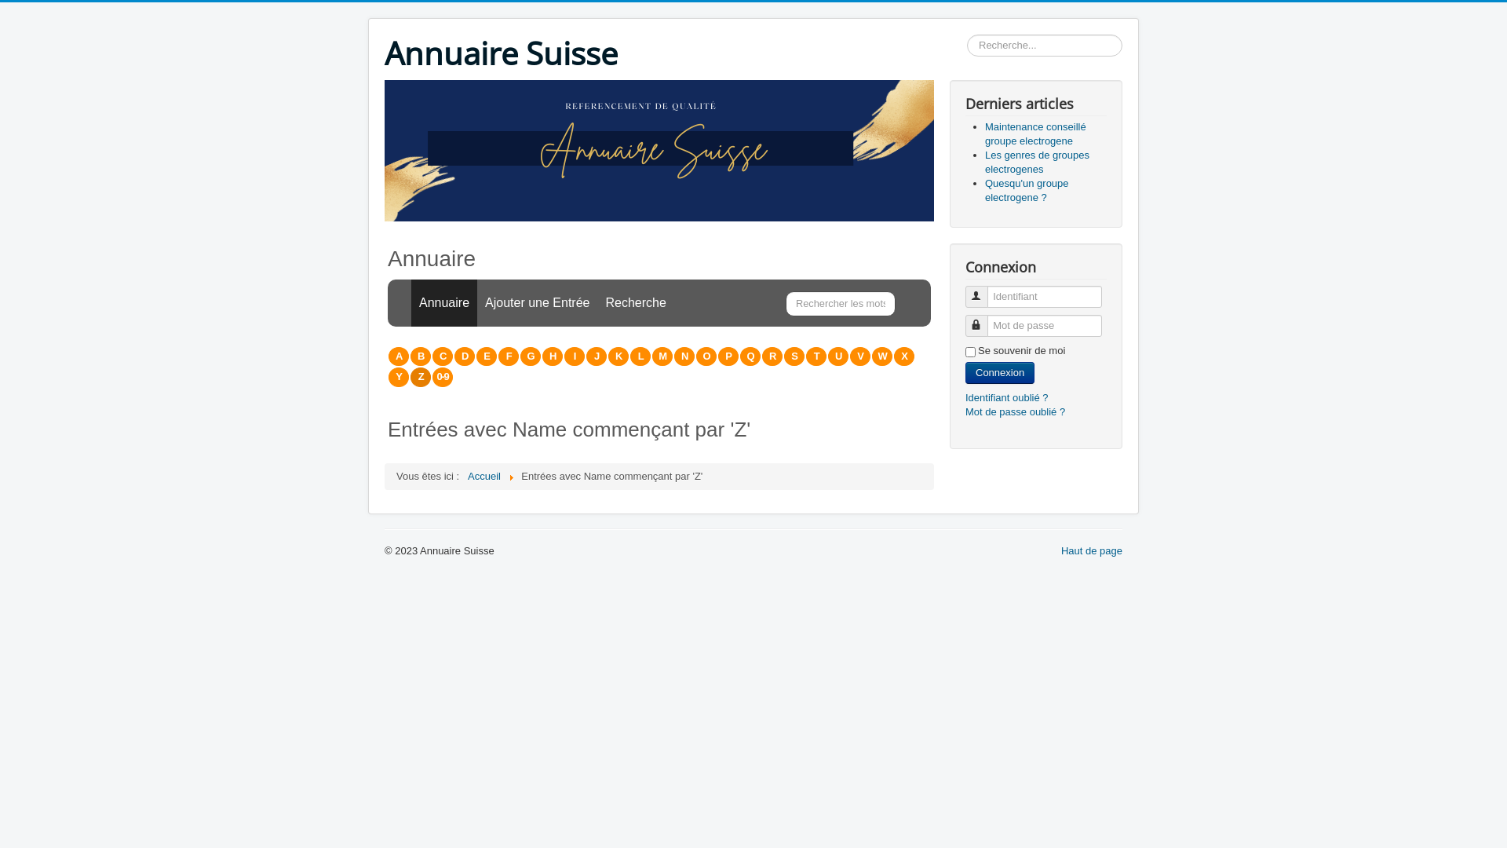 The image size is (1507, 848). What do you see at coordinates (484, 476) in the screenshot?
I see `Accueil` at bounding box center [484, 476].